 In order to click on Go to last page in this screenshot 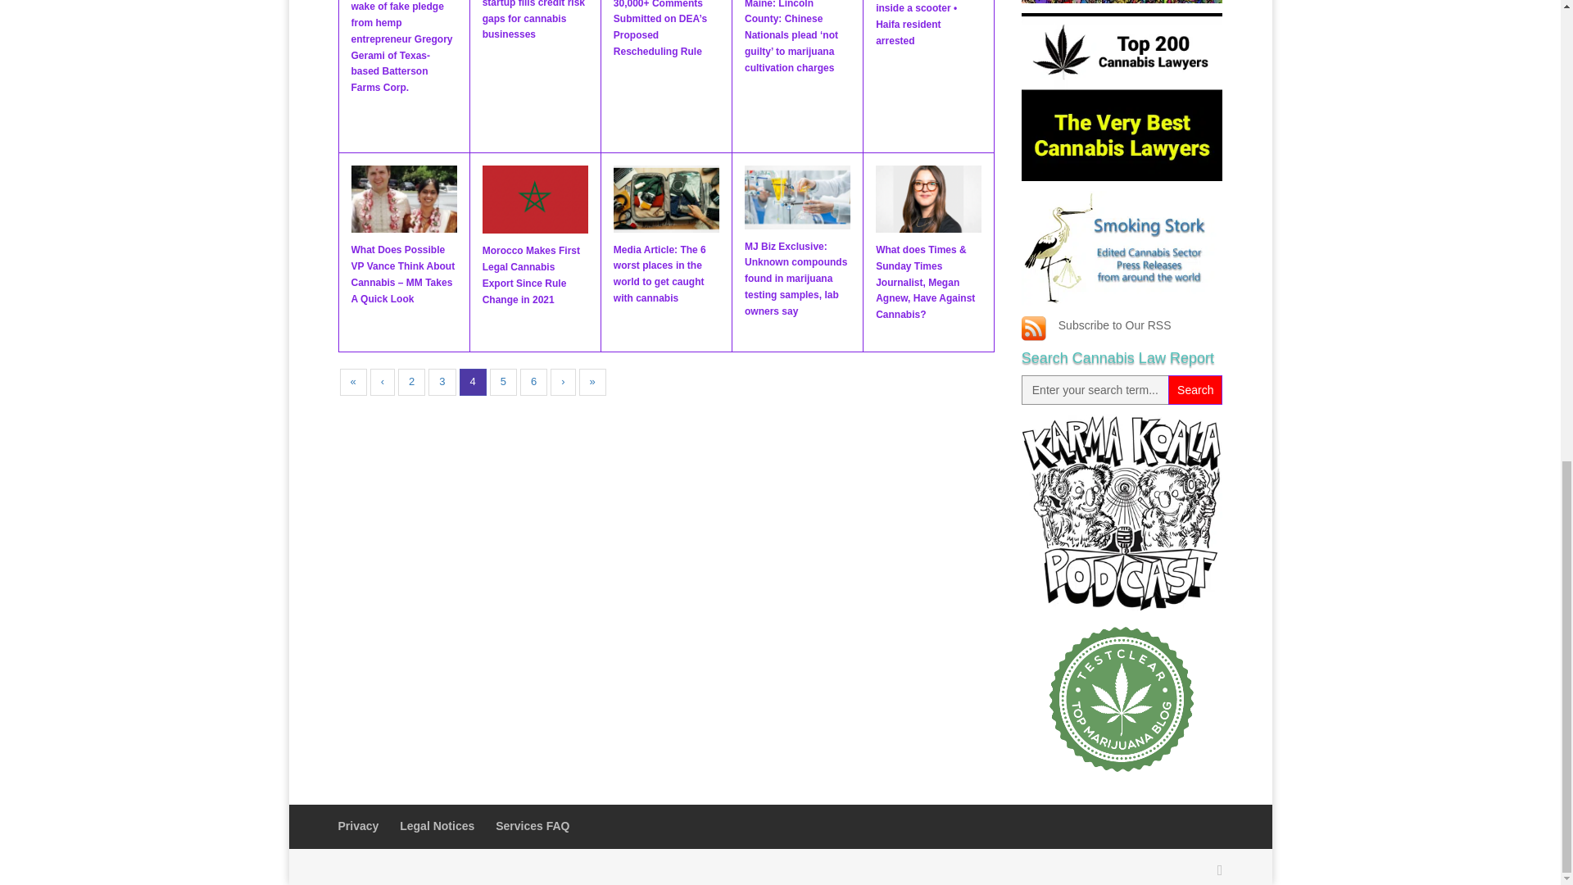, I will do `click(592, 382)`.